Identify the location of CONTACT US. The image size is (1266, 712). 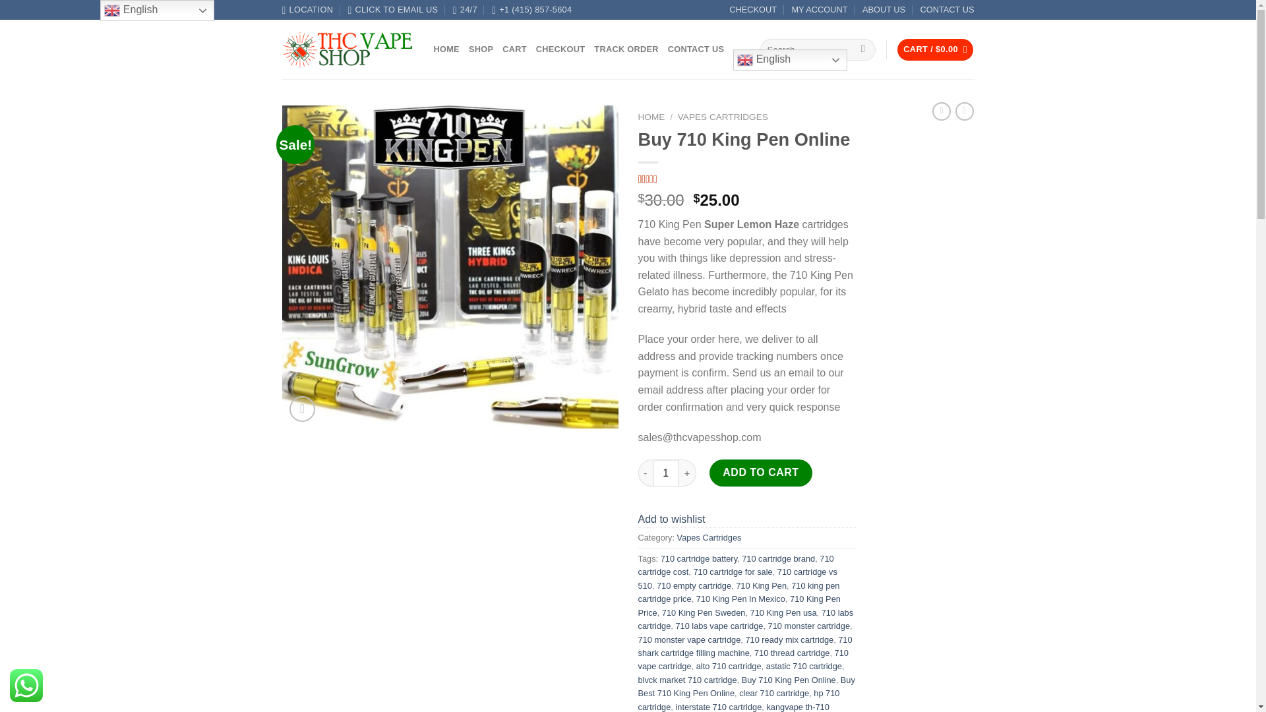
(947, 10).